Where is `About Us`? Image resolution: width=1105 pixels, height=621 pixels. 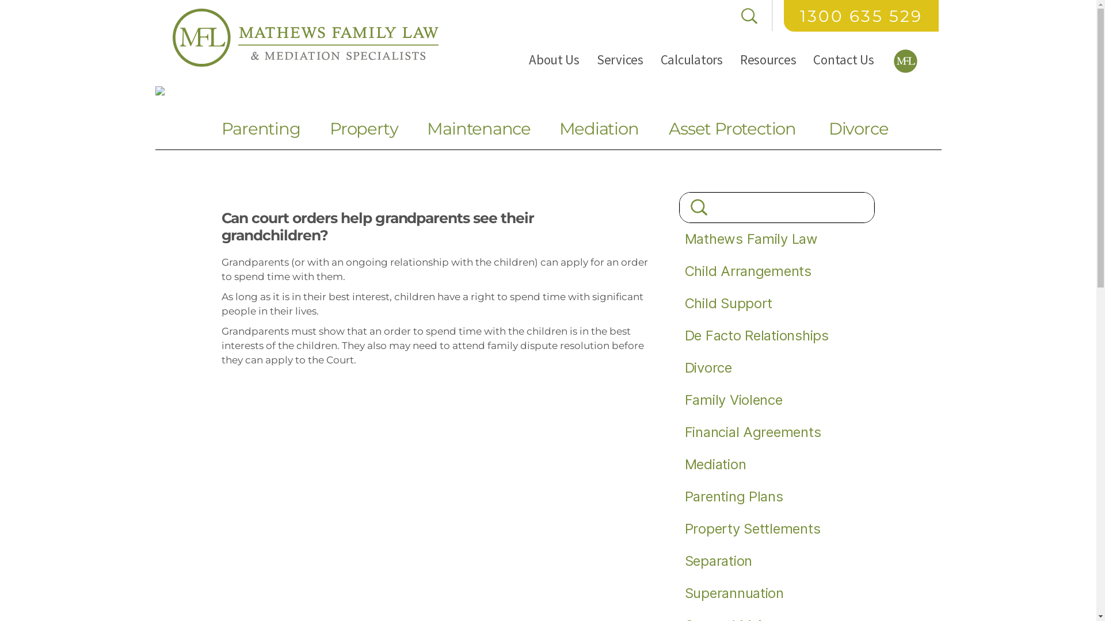 About Us is located at coordinates (554, 60).